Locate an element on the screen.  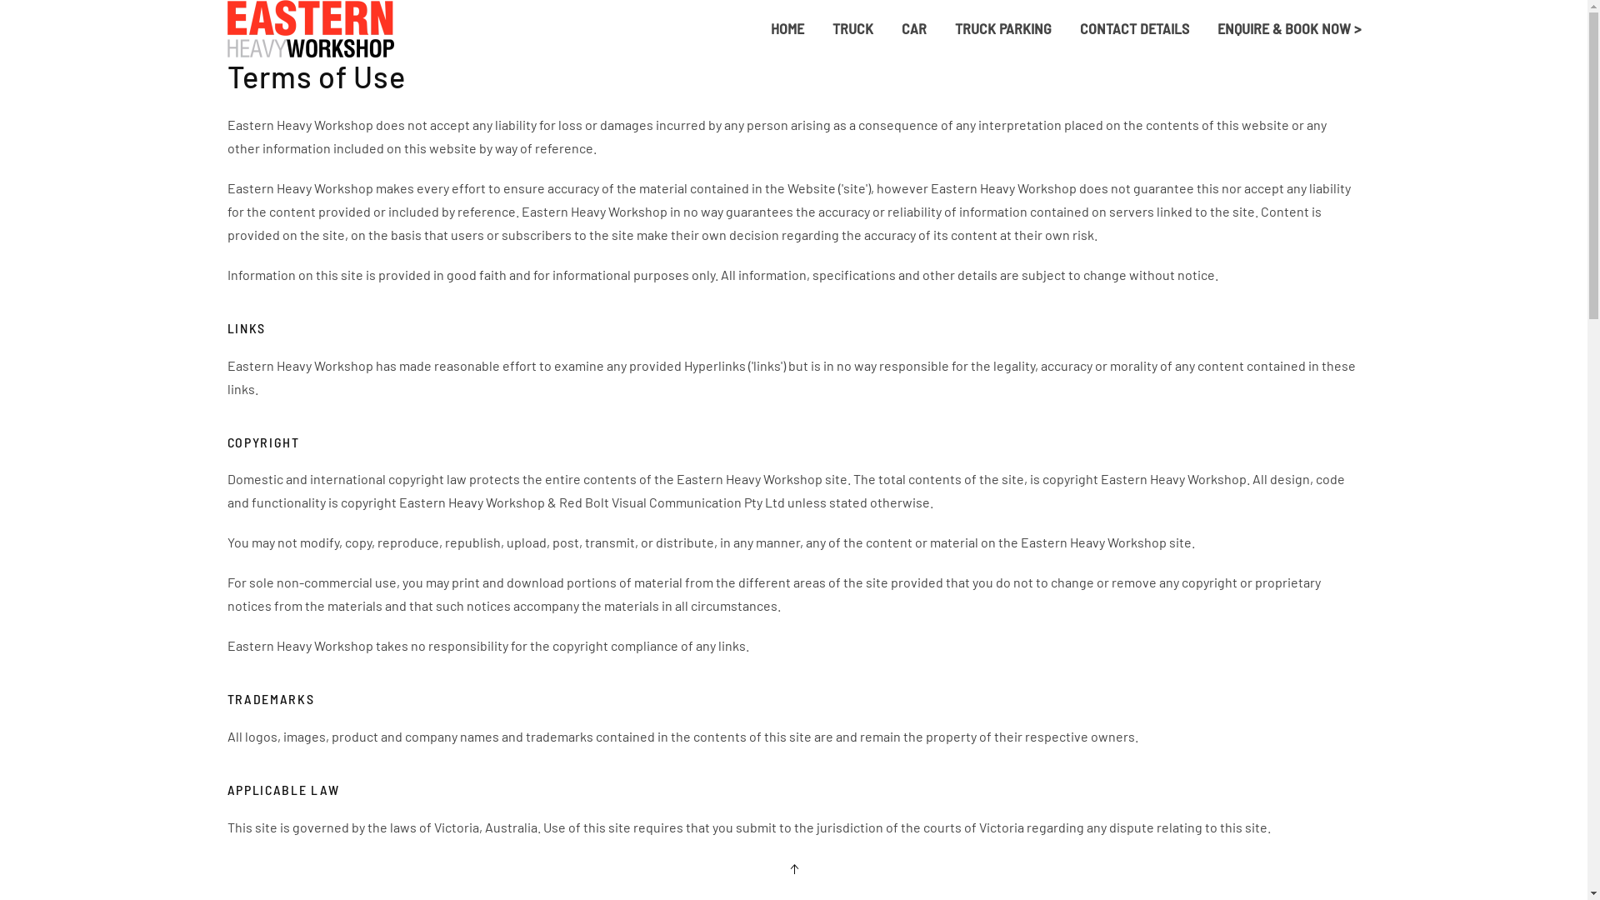
TRUCK PARKING is located at coordinates (1002, 29).